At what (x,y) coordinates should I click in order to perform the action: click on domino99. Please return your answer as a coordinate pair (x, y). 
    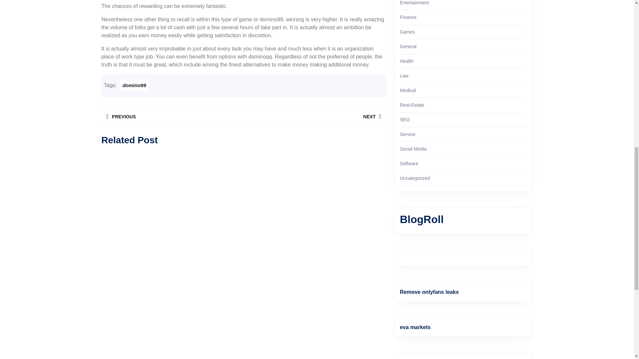
    Looking at the image, I should click on (407, 32).